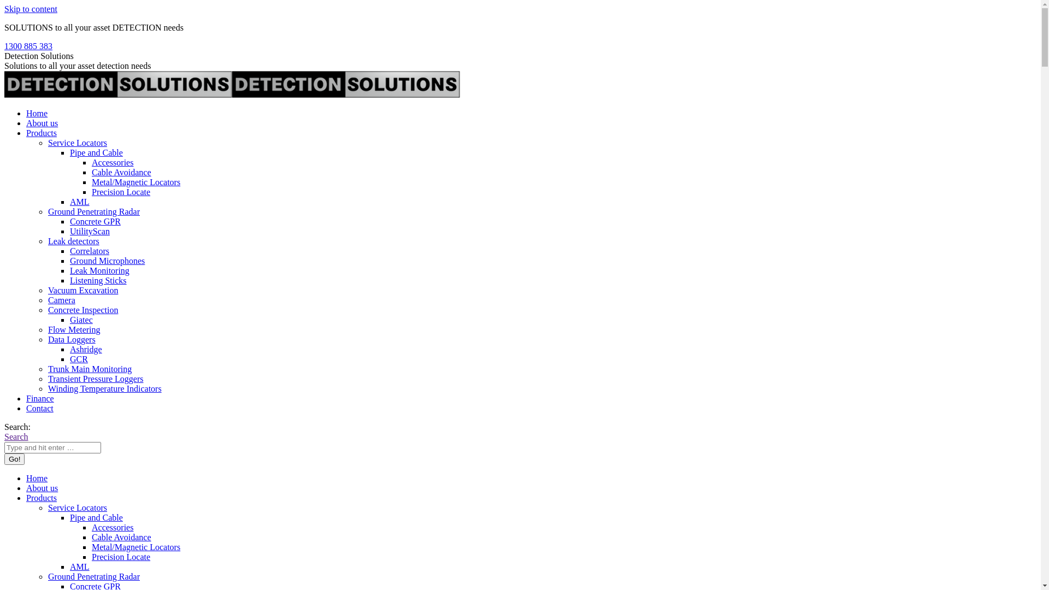 The height and width of the screenshot is (590, 1049). Describe the element at coordinates (113, 528) in the screenshot. I see `Accessories` at that location.